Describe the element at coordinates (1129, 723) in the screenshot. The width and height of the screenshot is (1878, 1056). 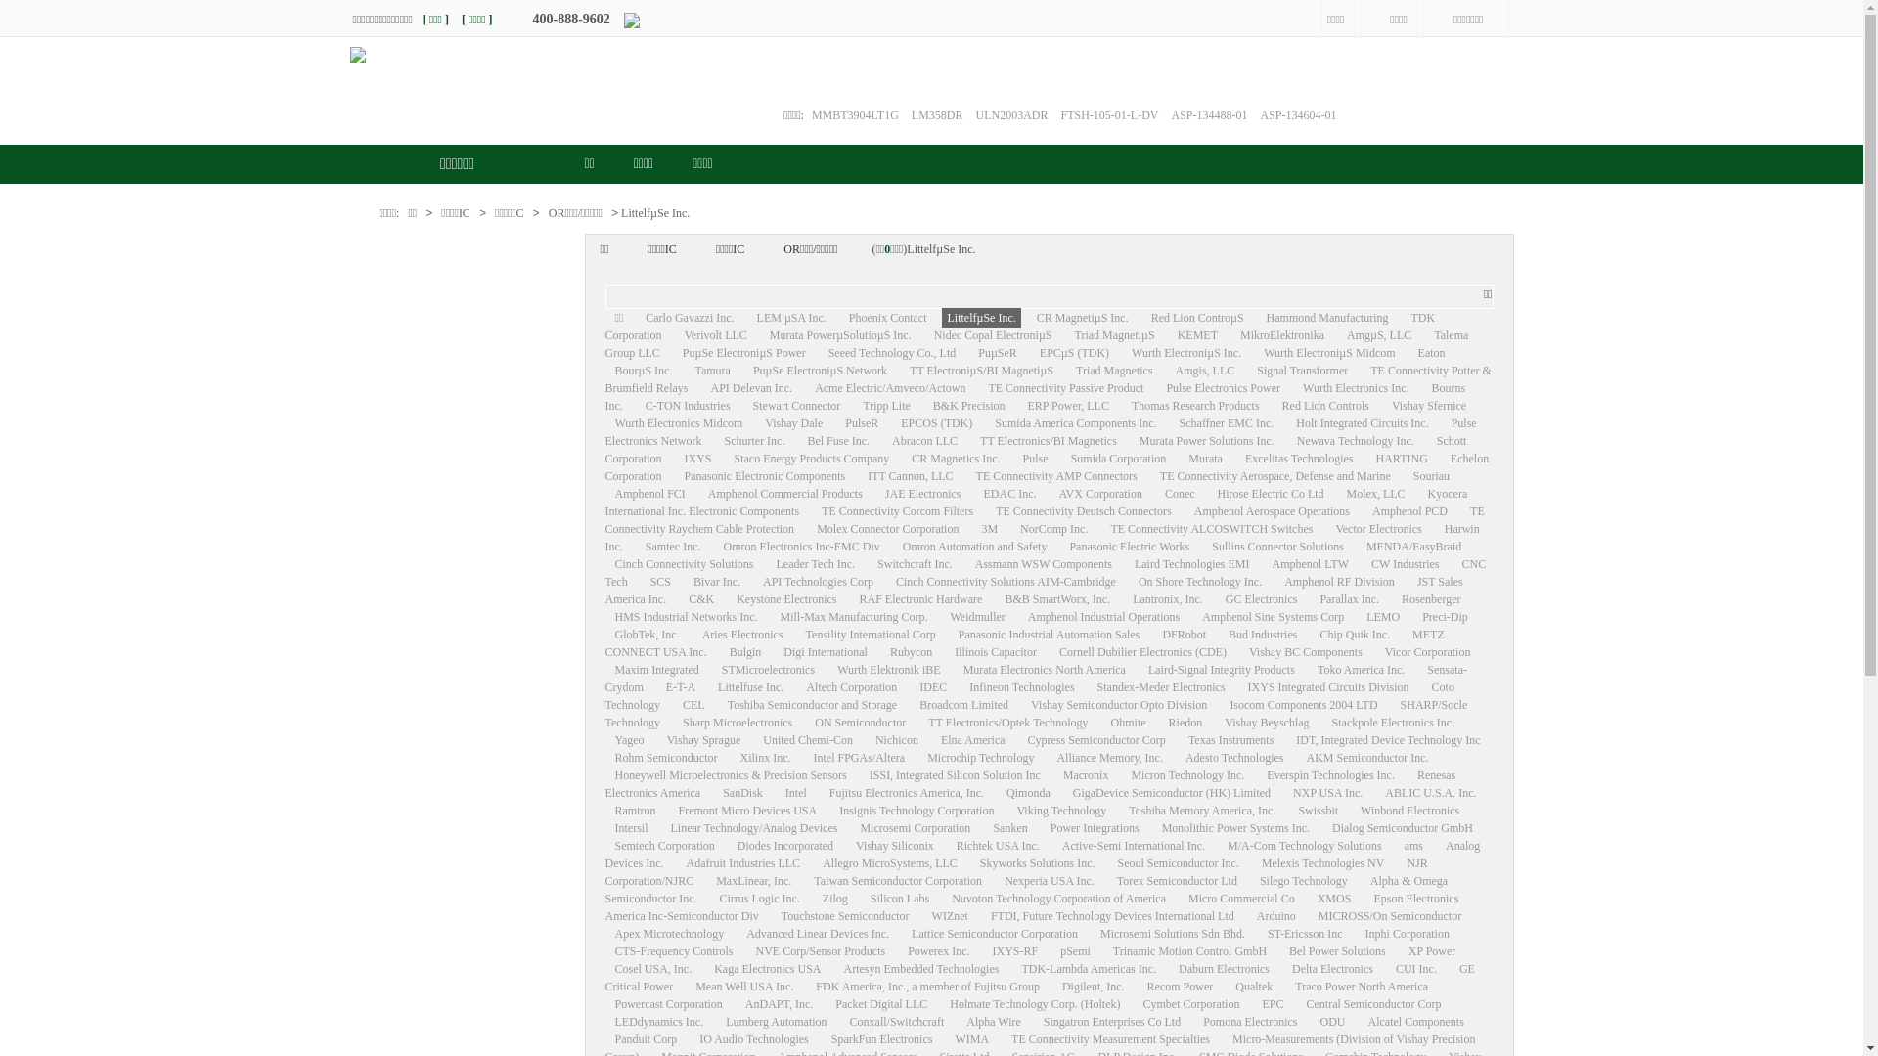
I see `Ohmite` at that location.